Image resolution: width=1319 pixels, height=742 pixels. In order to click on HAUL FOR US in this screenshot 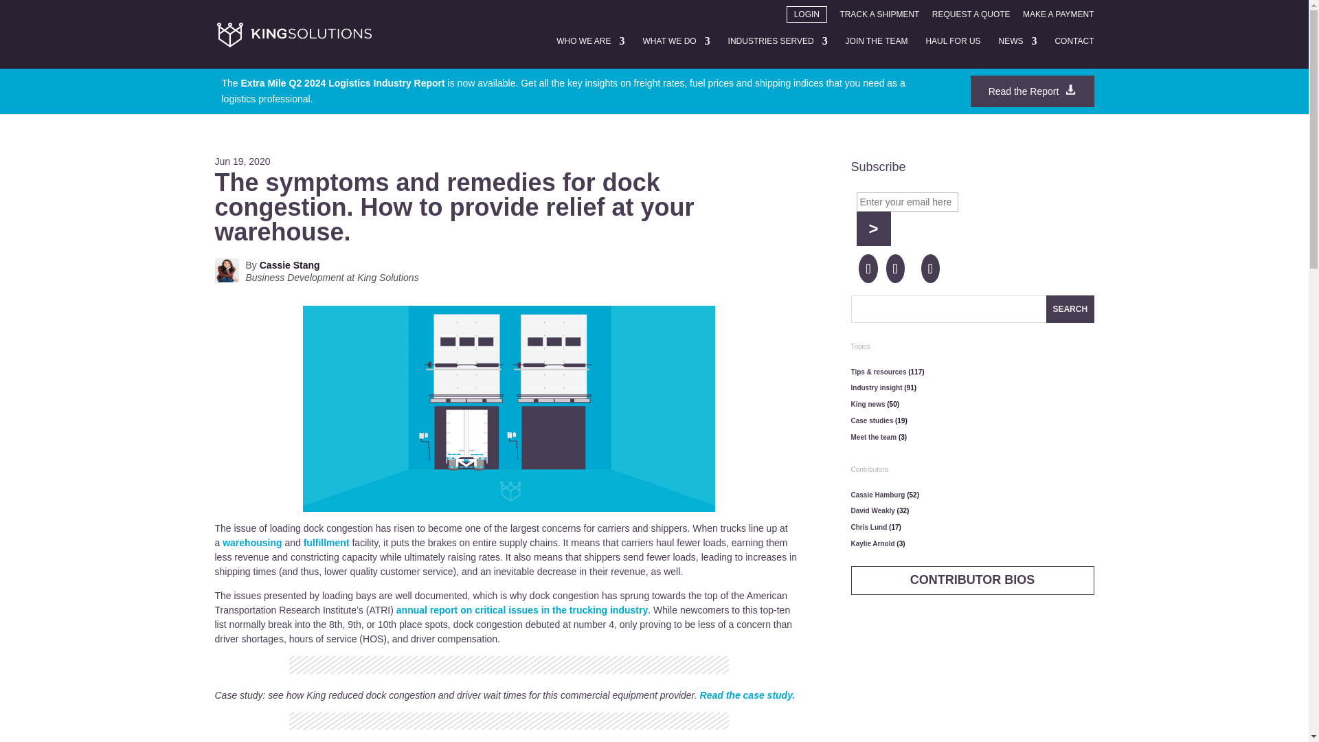, I will do `click(952, 52)`.